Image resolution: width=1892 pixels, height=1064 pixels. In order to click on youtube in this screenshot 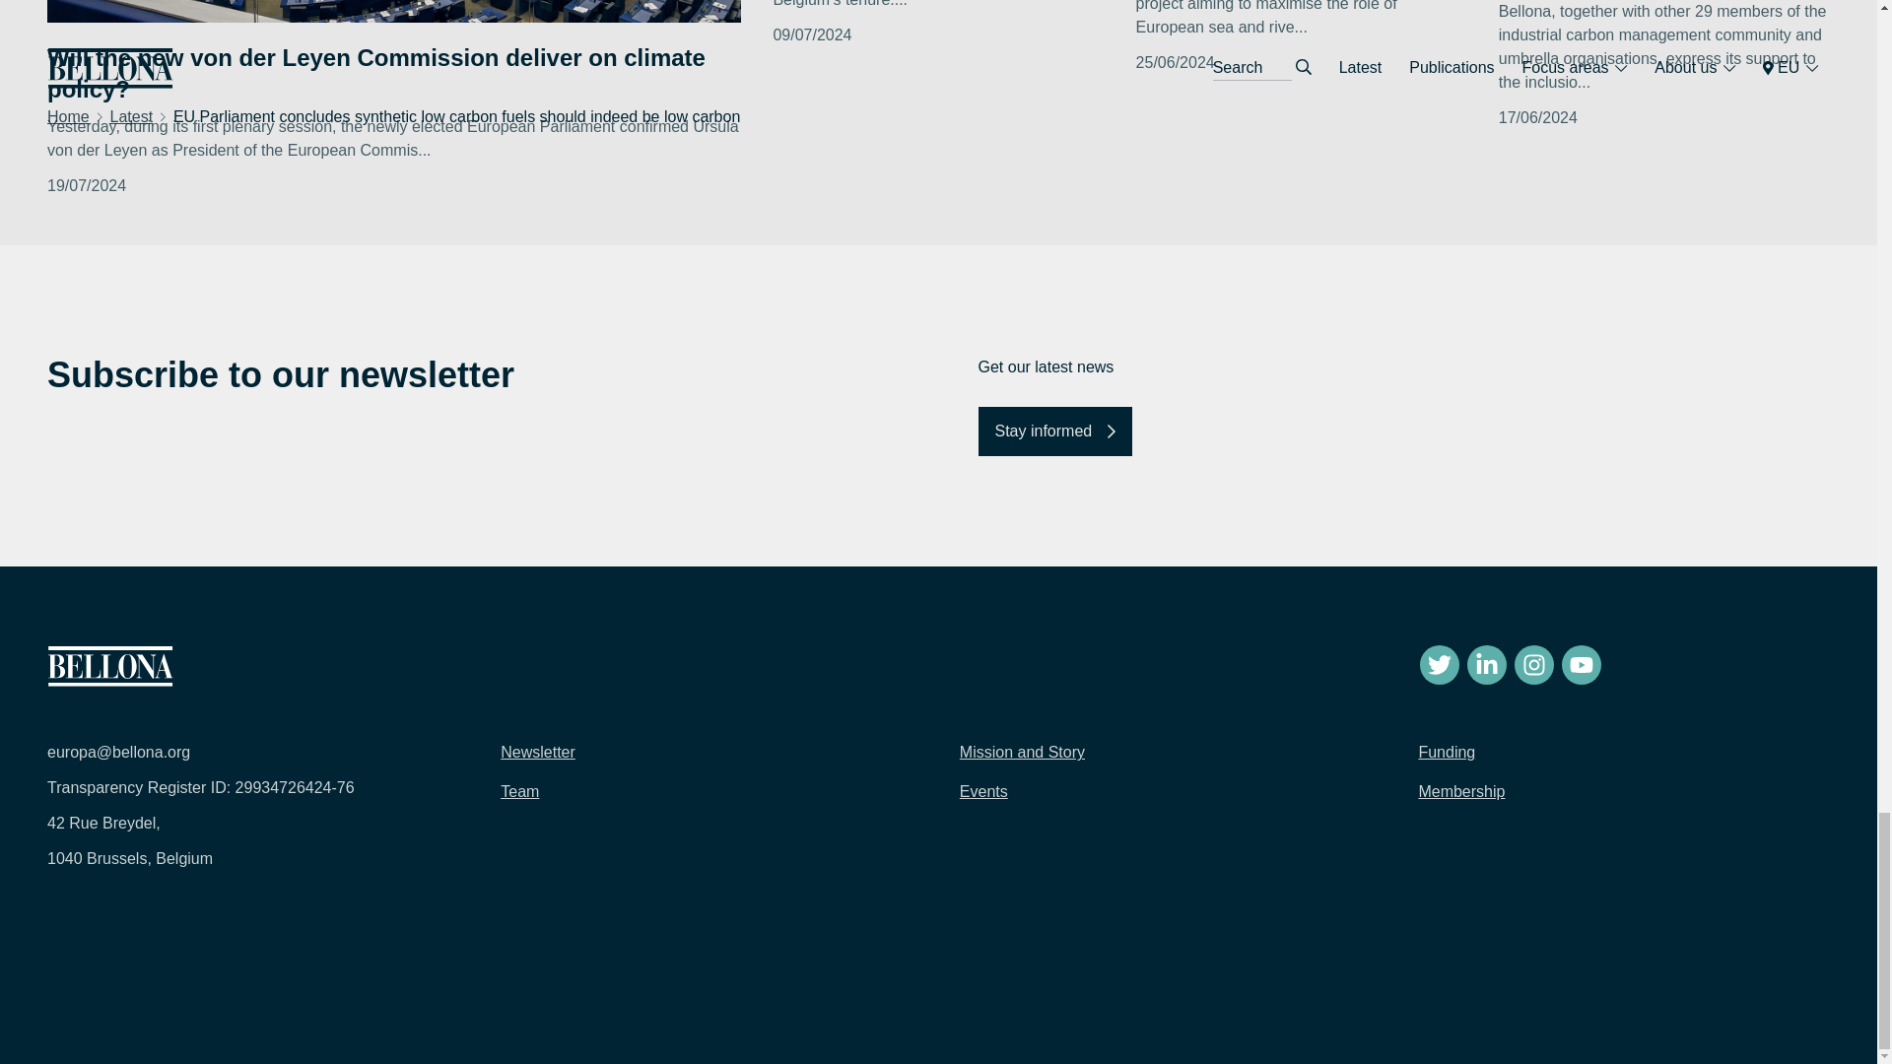, I will do `click(1581, 664)`.